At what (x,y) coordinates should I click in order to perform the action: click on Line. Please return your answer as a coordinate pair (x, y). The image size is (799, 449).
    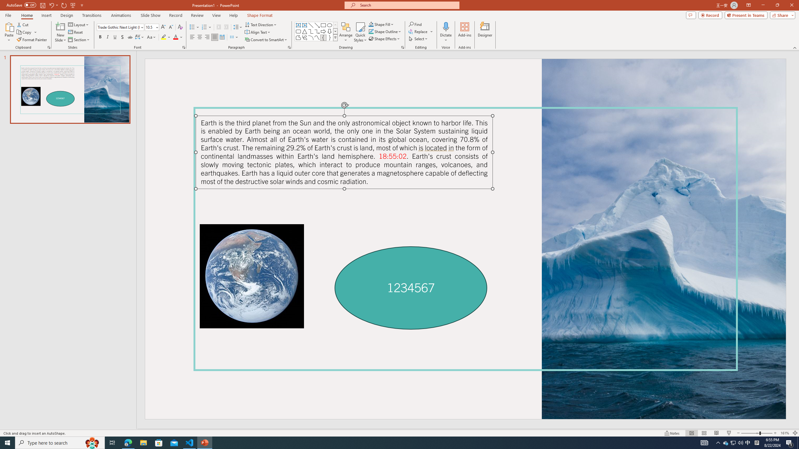
    Looking at the image, I should click on (311, 25).